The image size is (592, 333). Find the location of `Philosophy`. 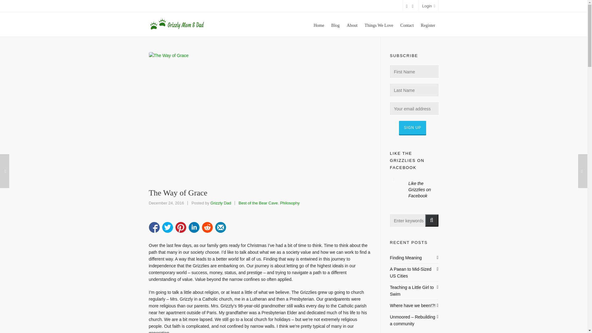

Philosophy is located at coordinates (290, 203).